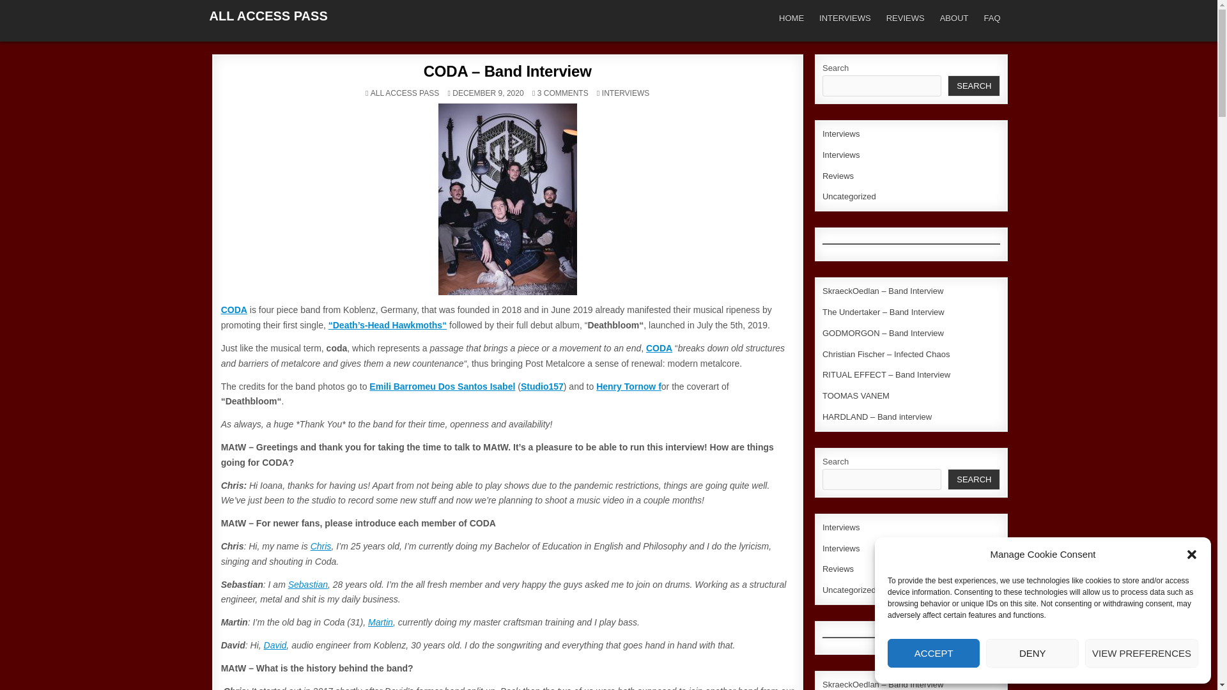 Image resolution: width=1227 pixels, height=690 pixels. Describe the element at coordinates (845, 18) in the screenshot. I see `INTERVIEWS` at that location.